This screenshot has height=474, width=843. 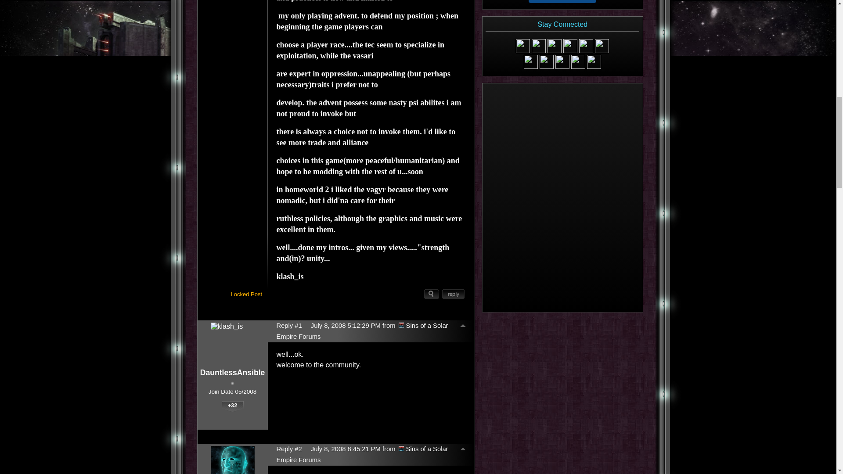 I want to click on DauntlessAnsible, so click(x=233, y=373).